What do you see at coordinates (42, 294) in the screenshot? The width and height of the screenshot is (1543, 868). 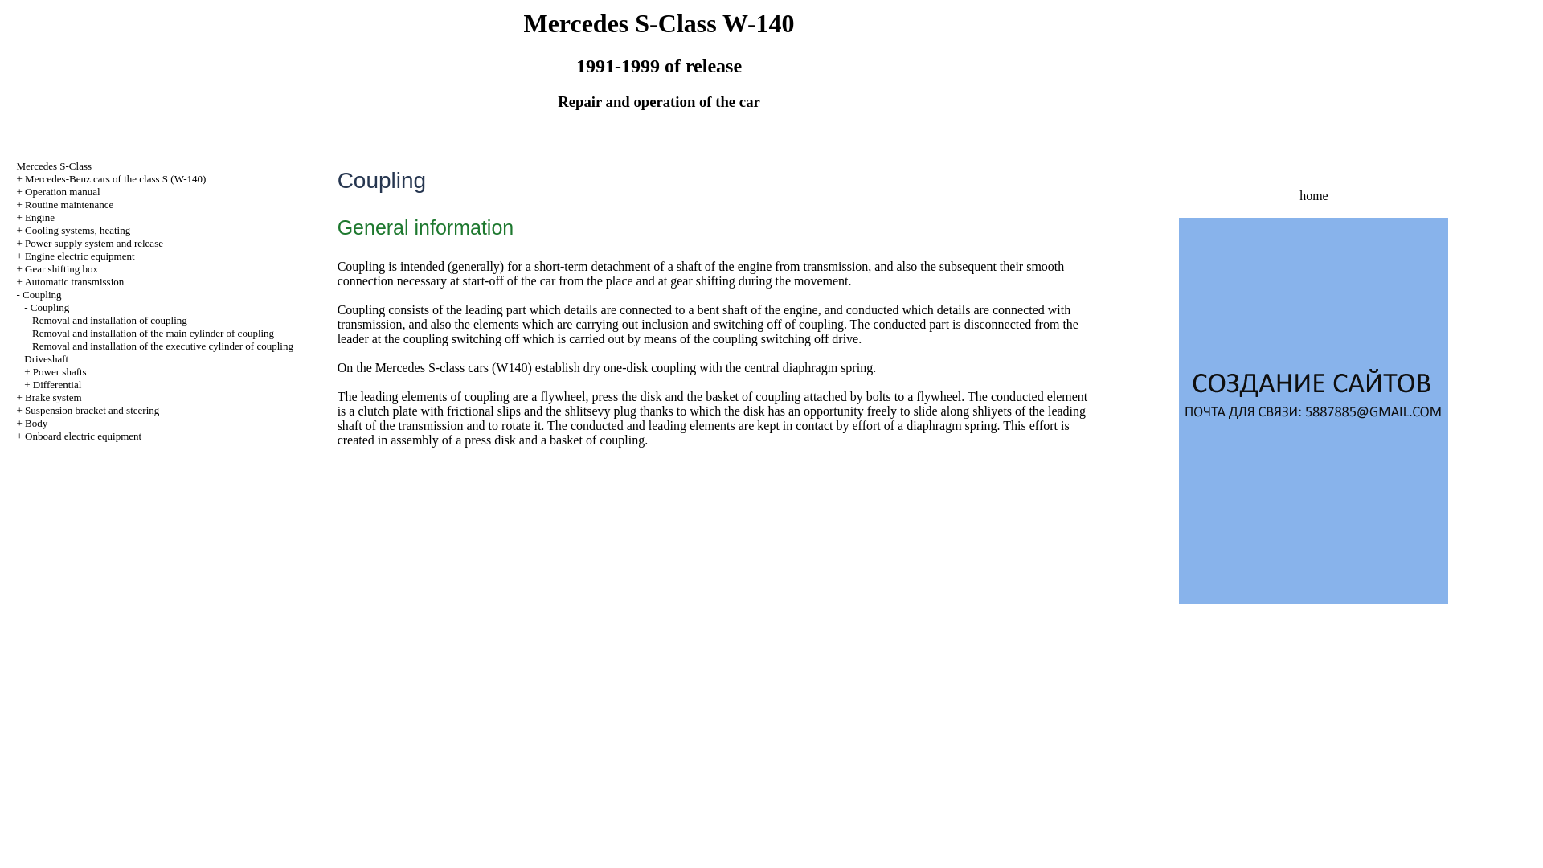 I see `Coupling` at bounding box center [42, 294].